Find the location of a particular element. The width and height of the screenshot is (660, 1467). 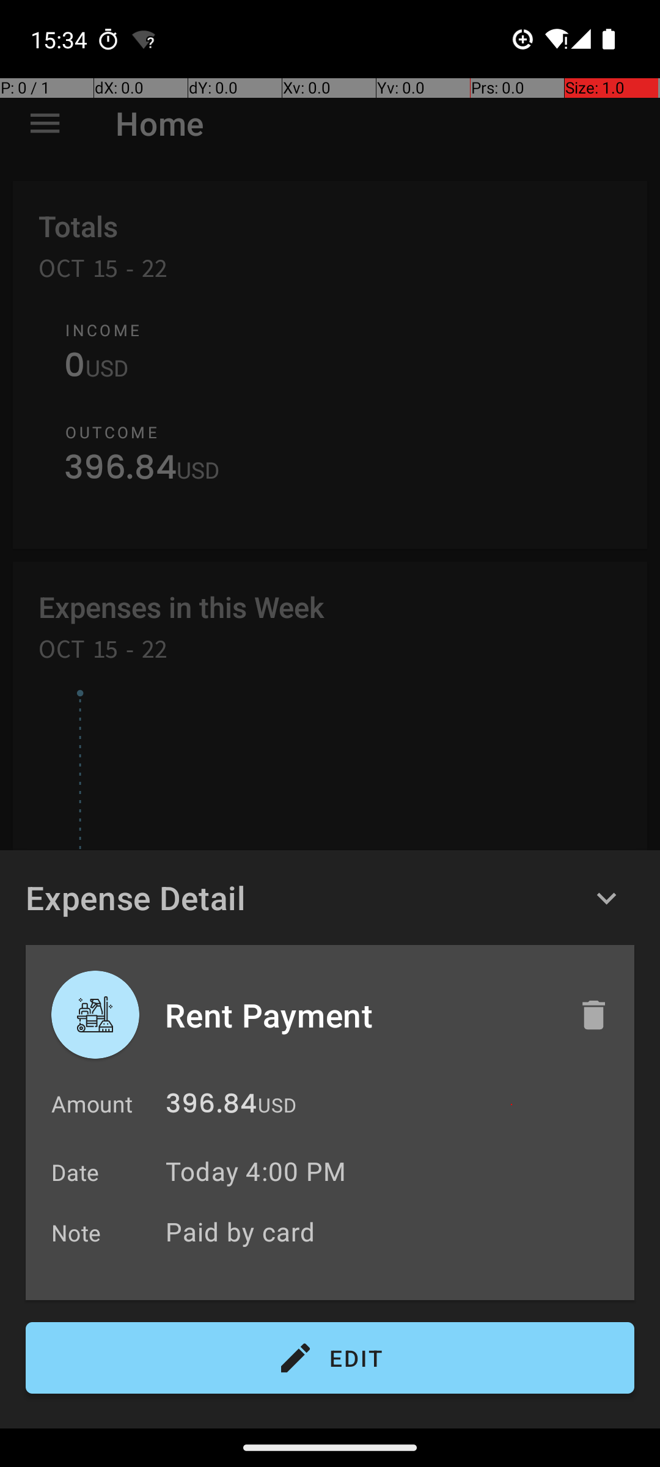

Rent Payment is located at coordinates (359, 1015).